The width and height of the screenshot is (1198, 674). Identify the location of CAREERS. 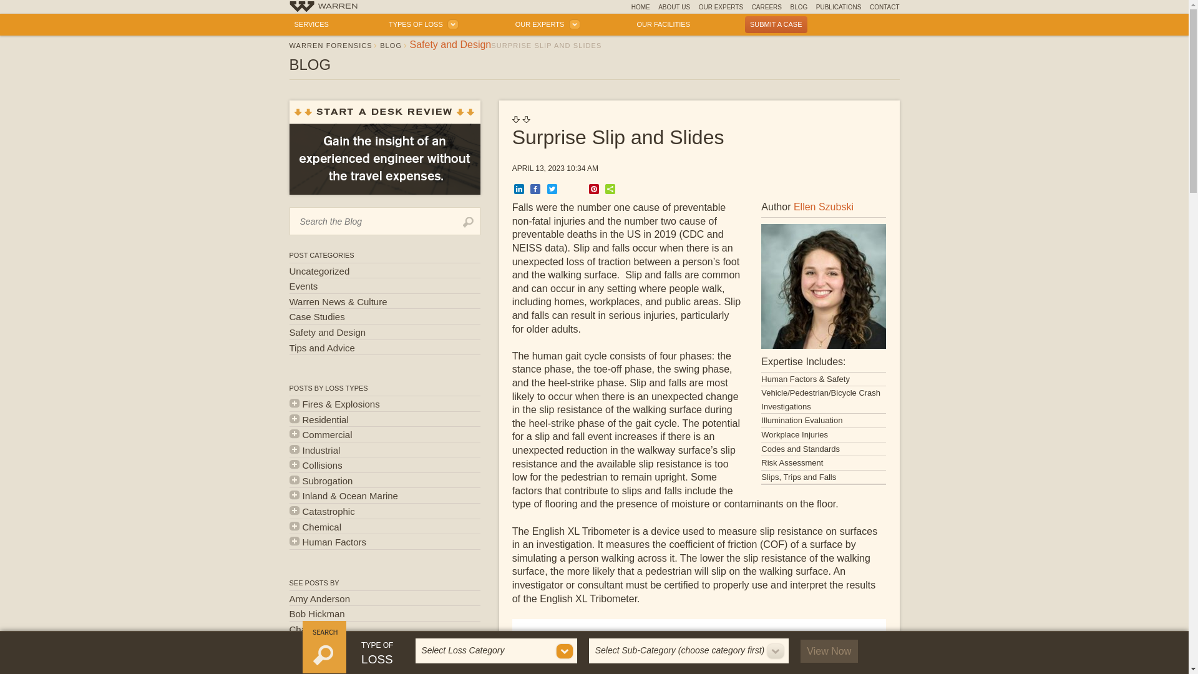
(767, 6).